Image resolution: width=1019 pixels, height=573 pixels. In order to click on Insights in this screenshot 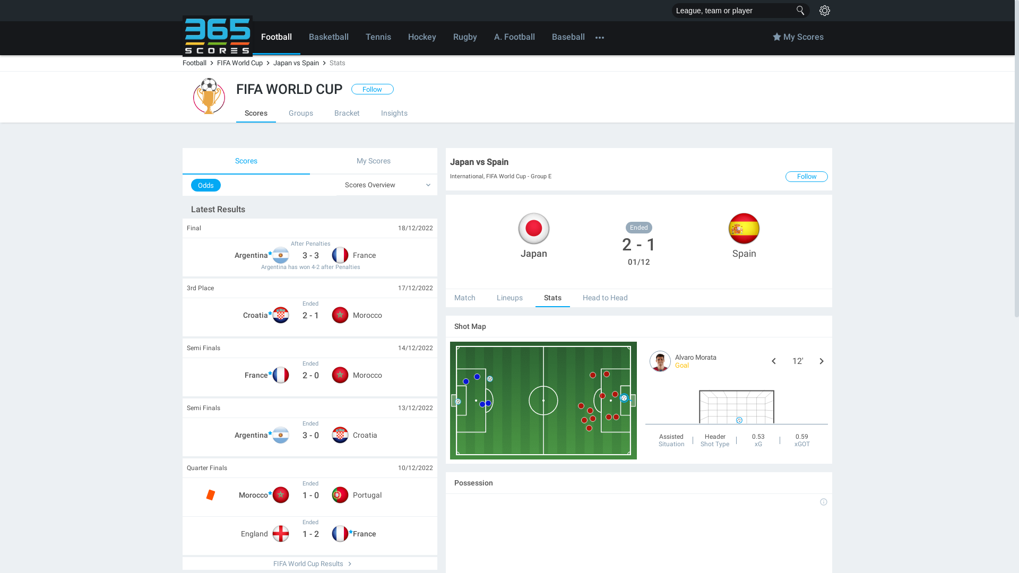, I will do `click(394, 114)`.